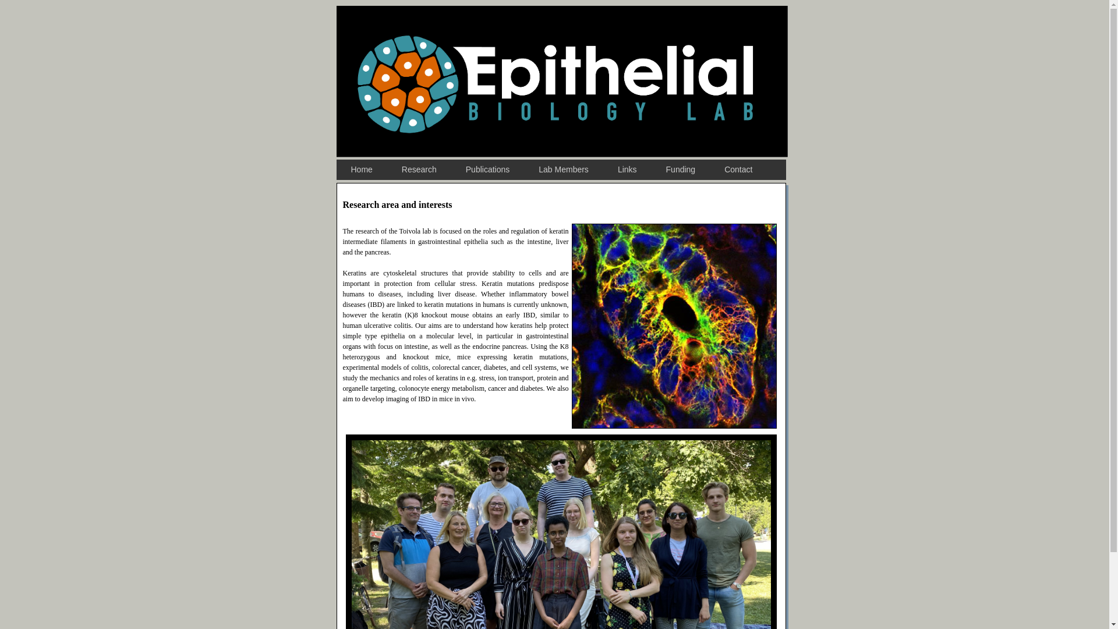 The height and width of the screenshot is (629, 1118). I want to click on Publications, so click(488, 169).